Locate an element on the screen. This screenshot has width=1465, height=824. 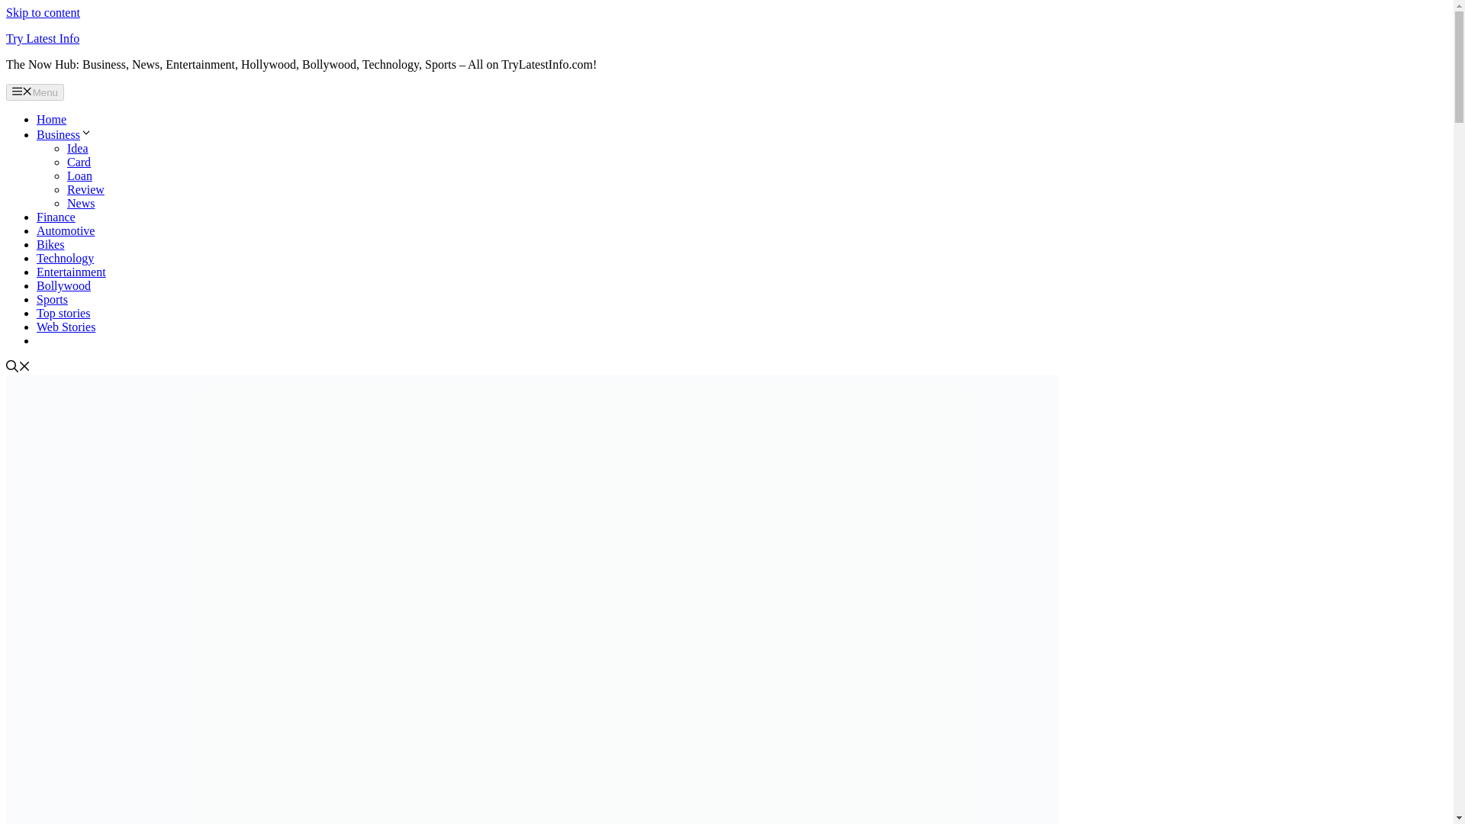
Review is located at coordinates (85, 189).